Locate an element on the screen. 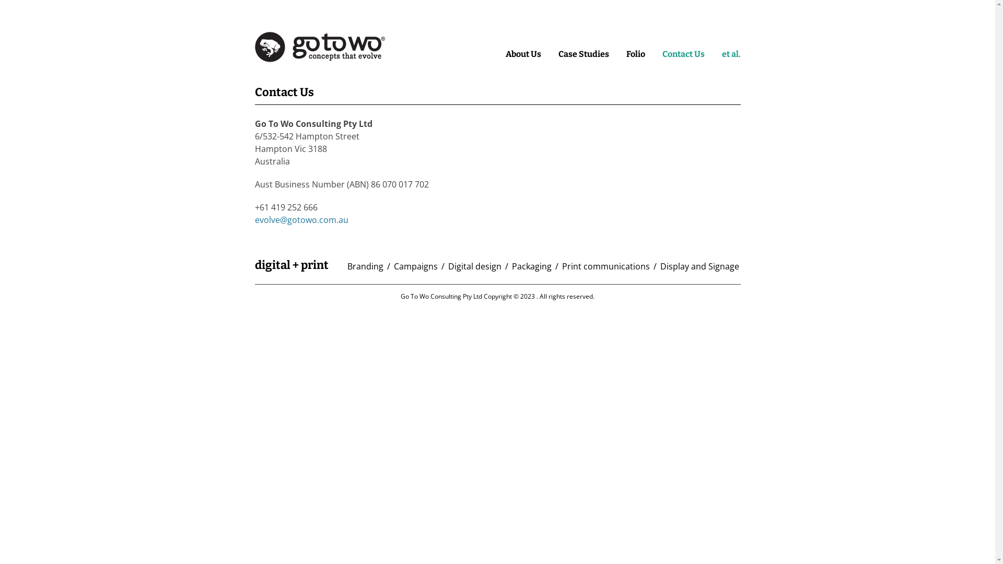 This screenshot has width=1003, height=564. Case Studies is located at coordinates (583, 54).